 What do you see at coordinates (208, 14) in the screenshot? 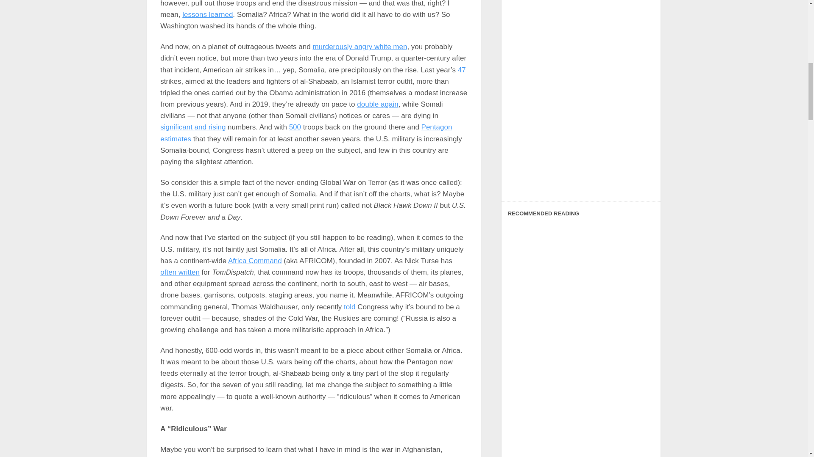
I see `lessons learned` at bounding box center [208, 14].